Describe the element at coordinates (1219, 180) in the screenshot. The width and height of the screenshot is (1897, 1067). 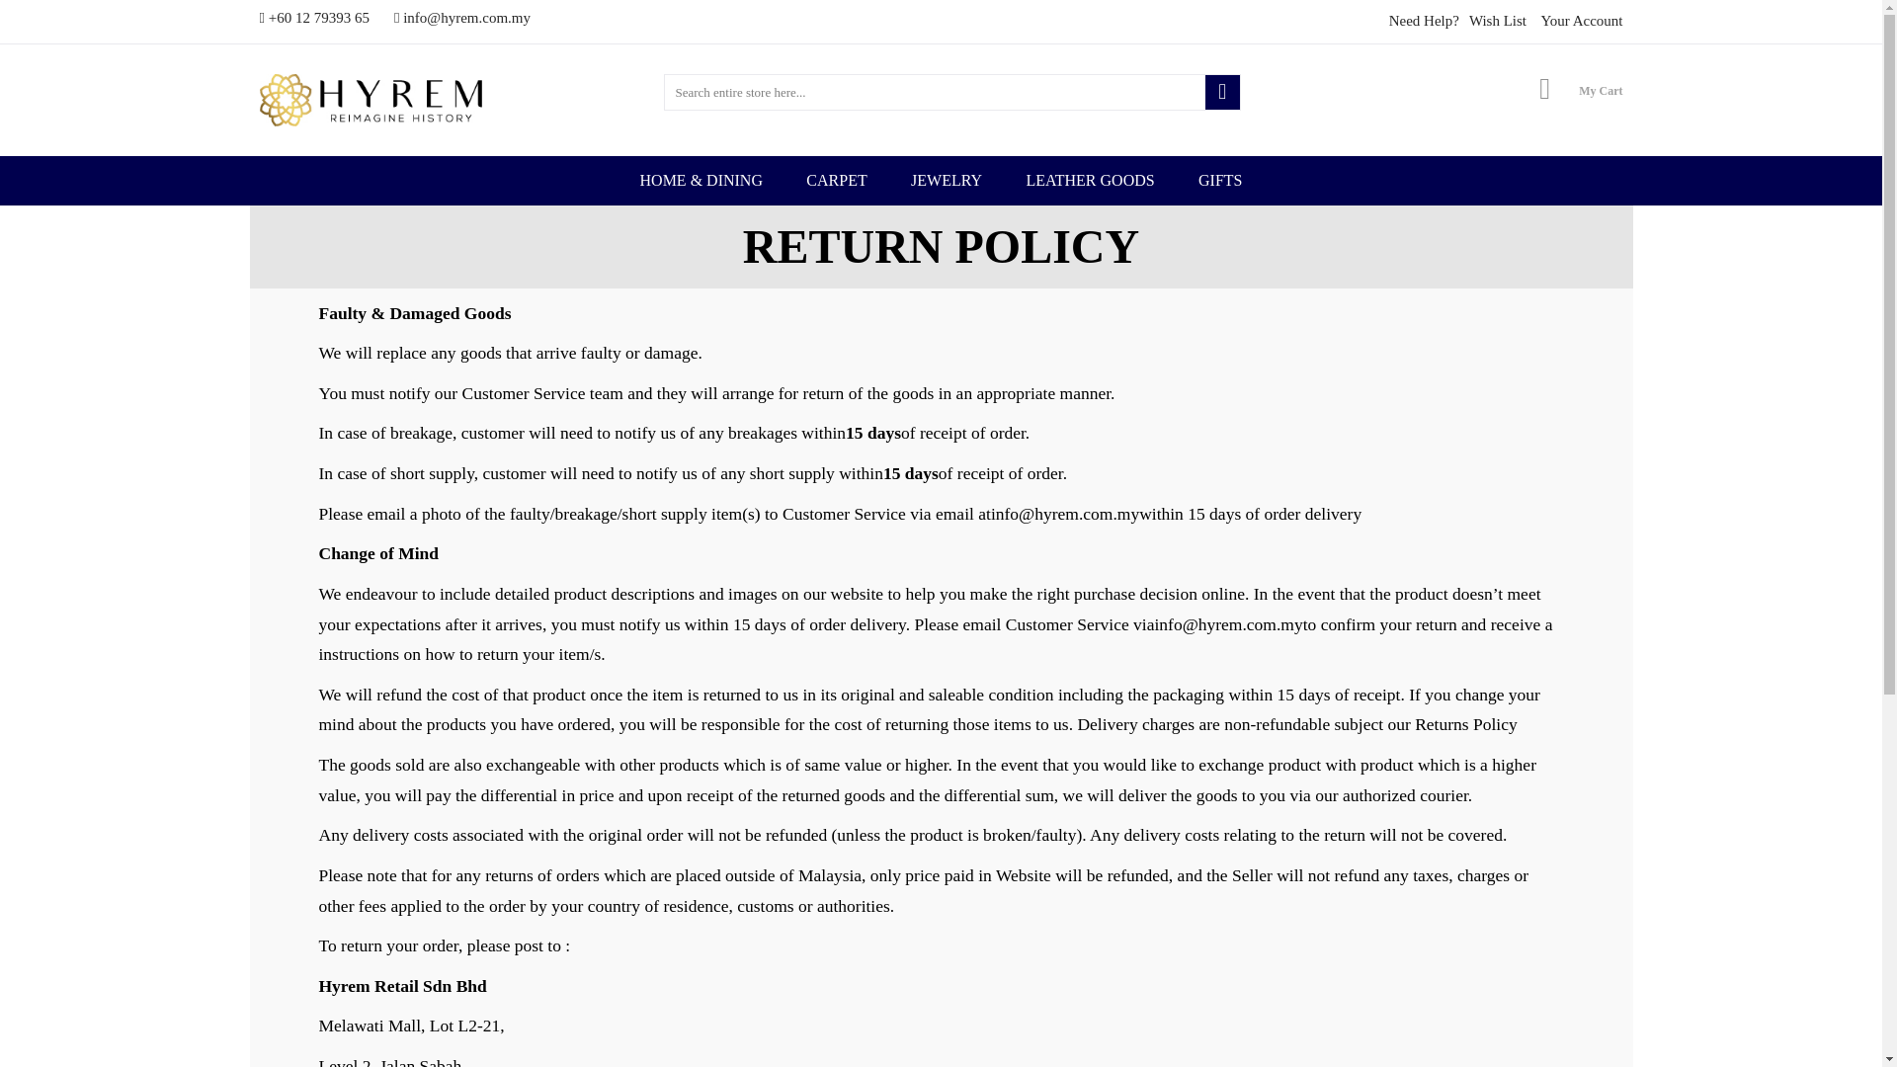
I see `GIFTS` at that location.